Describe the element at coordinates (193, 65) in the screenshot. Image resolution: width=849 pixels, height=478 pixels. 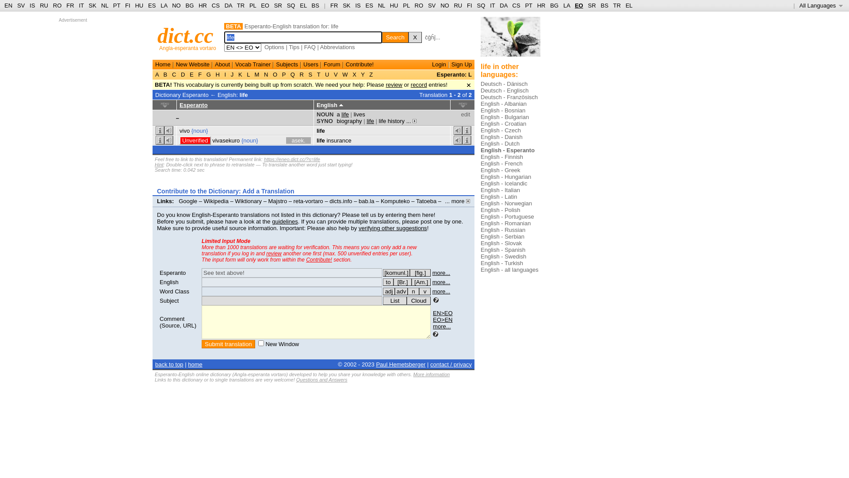
I see `New Website` at that location.